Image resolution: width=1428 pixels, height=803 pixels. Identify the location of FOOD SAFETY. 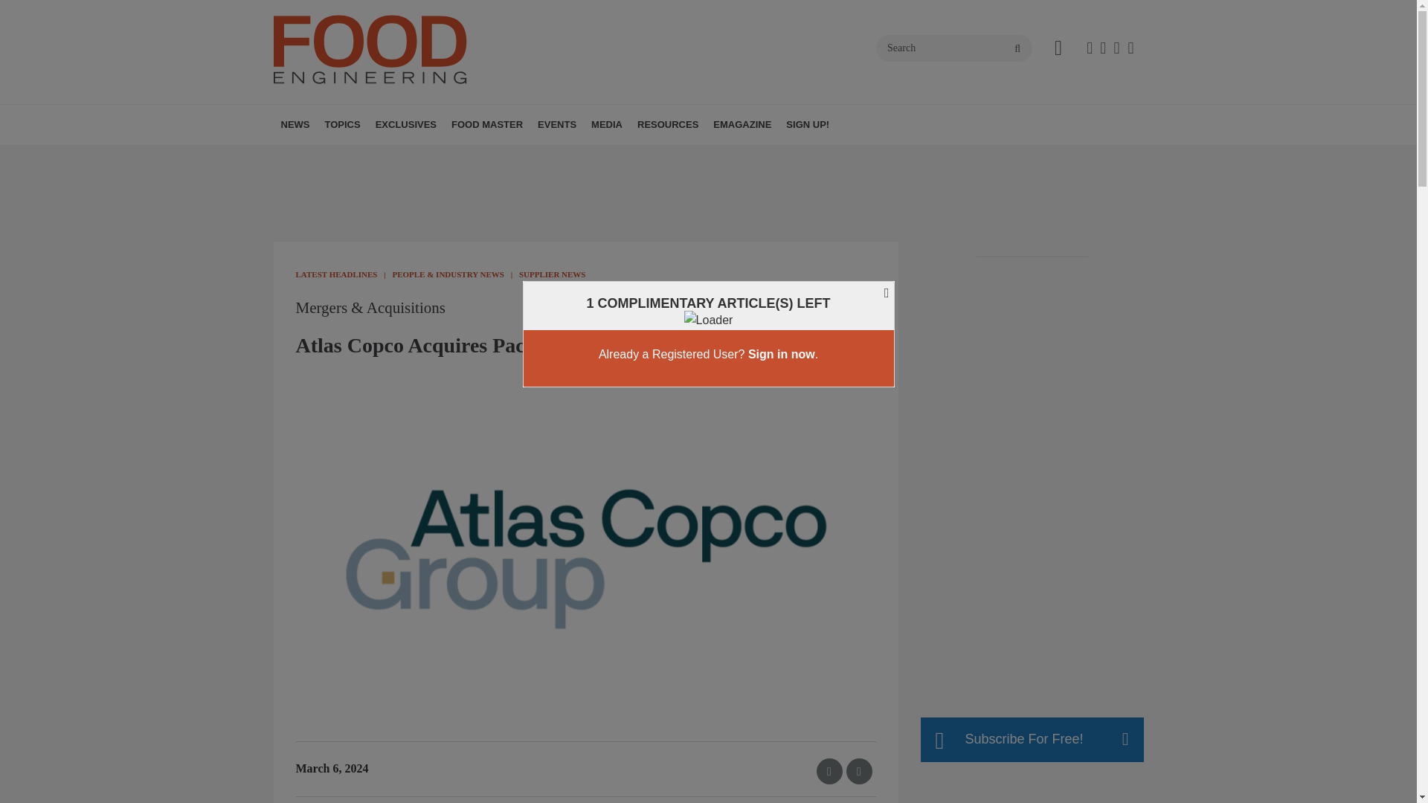
(437, 157).